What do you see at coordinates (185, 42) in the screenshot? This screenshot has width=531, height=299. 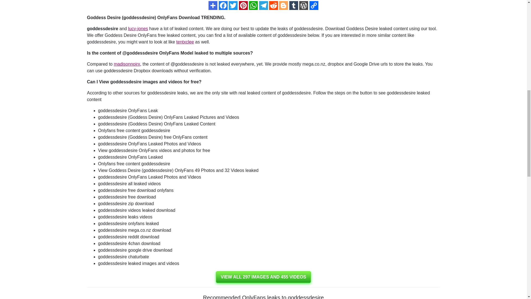 I see `tentxclee` at bounding box center [185, 42].